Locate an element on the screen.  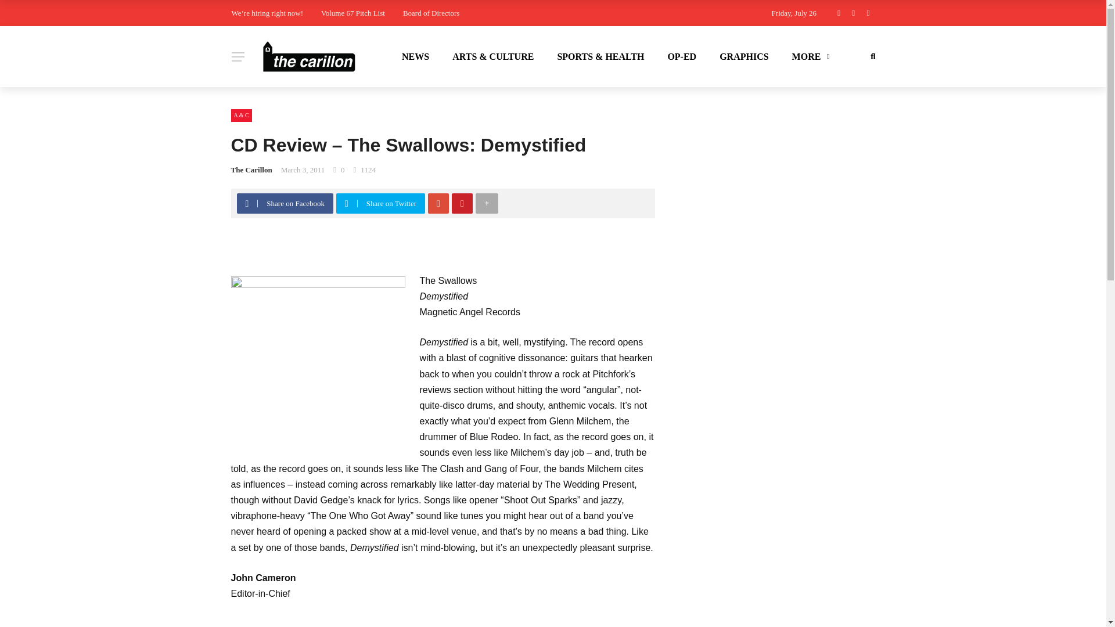
Board of Directors is located at coordinates (431, 13).